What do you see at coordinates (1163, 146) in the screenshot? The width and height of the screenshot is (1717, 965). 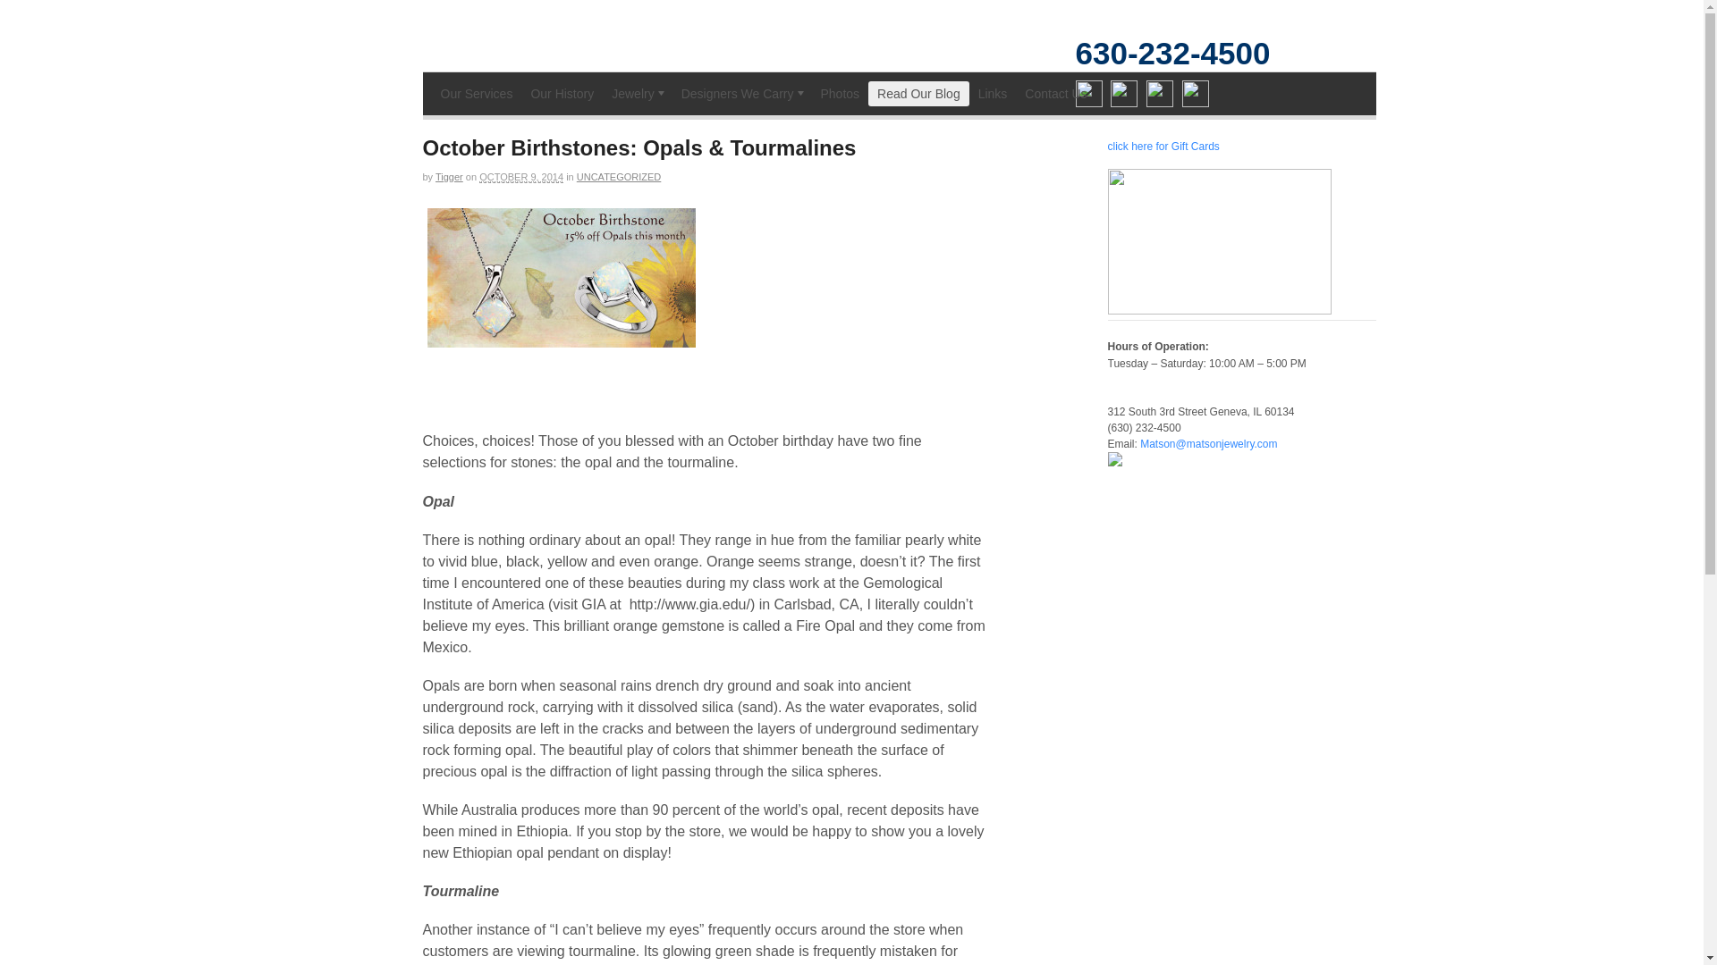 I see `click here for Gift Cards` at bounding box center [1163, 146].